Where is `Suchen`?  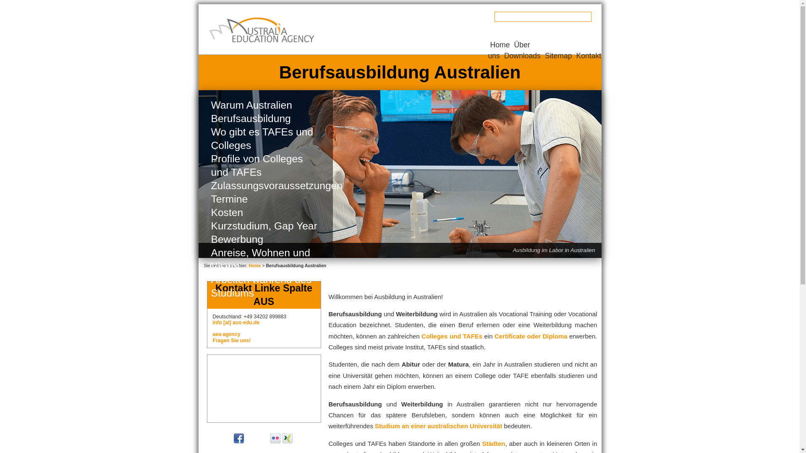
Suchen is located at coordinates (16, 5).